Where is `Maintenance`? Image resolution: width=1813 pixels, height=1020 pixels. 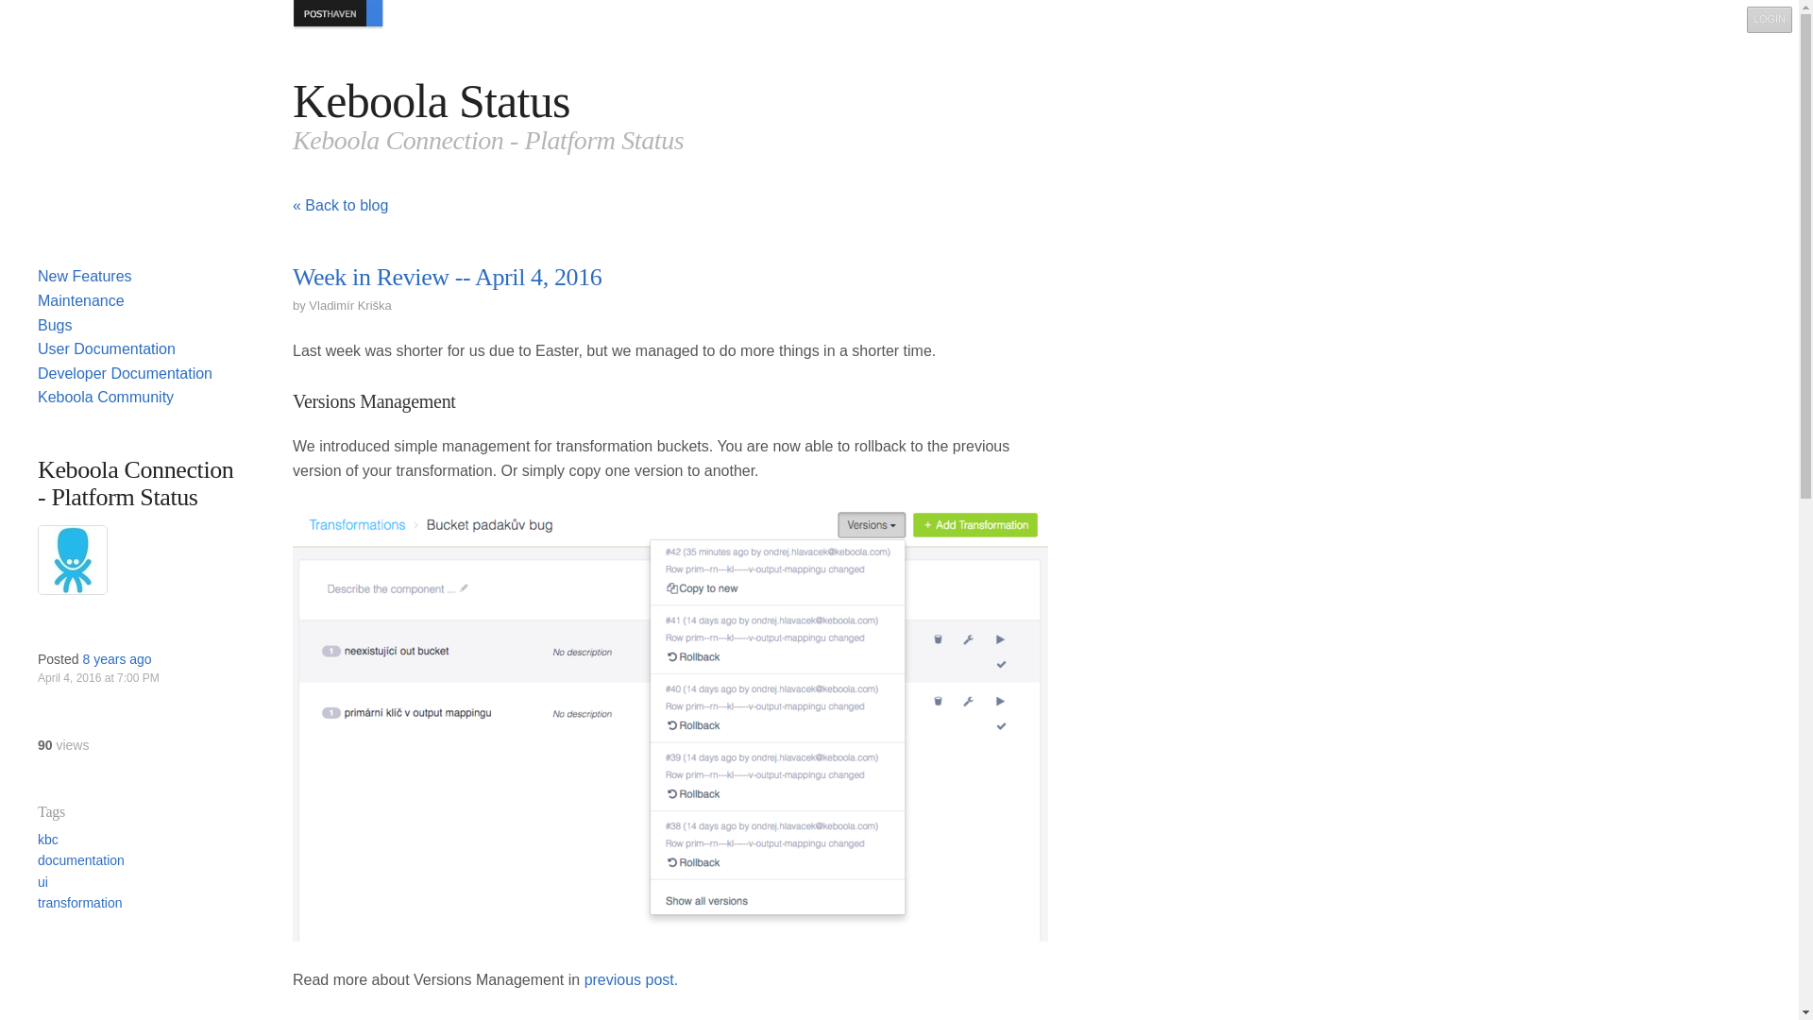
Maintenance is located at coordinates (81, 300).